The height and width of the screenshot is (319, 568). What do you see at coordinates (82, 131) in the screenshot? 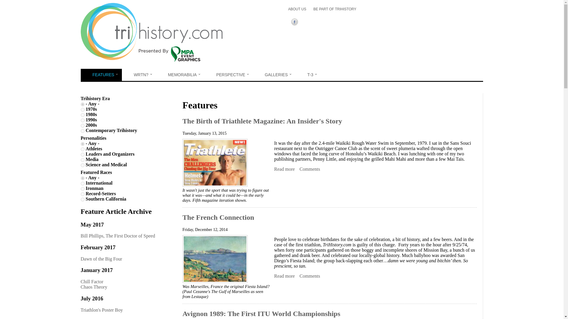
I see `6` at bounding box center [82, 131].